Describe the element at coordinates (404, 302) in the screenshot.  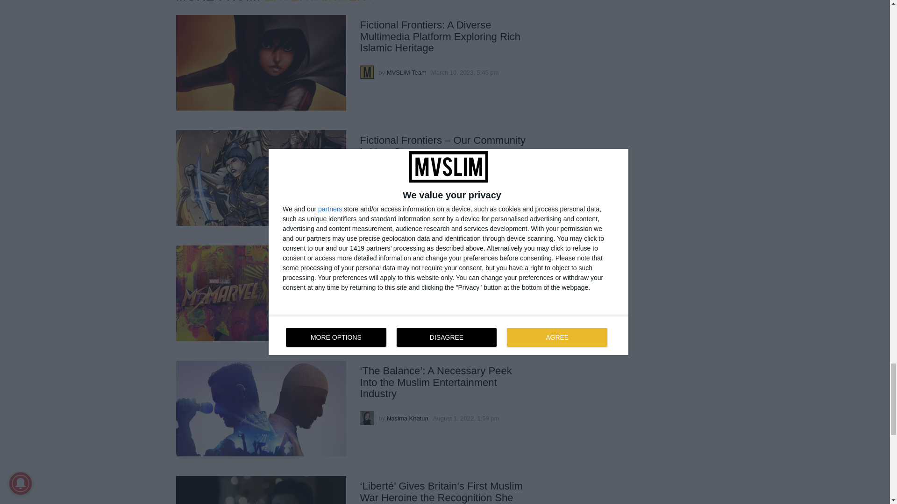
I see `Posts by Guest Writer` at that location.